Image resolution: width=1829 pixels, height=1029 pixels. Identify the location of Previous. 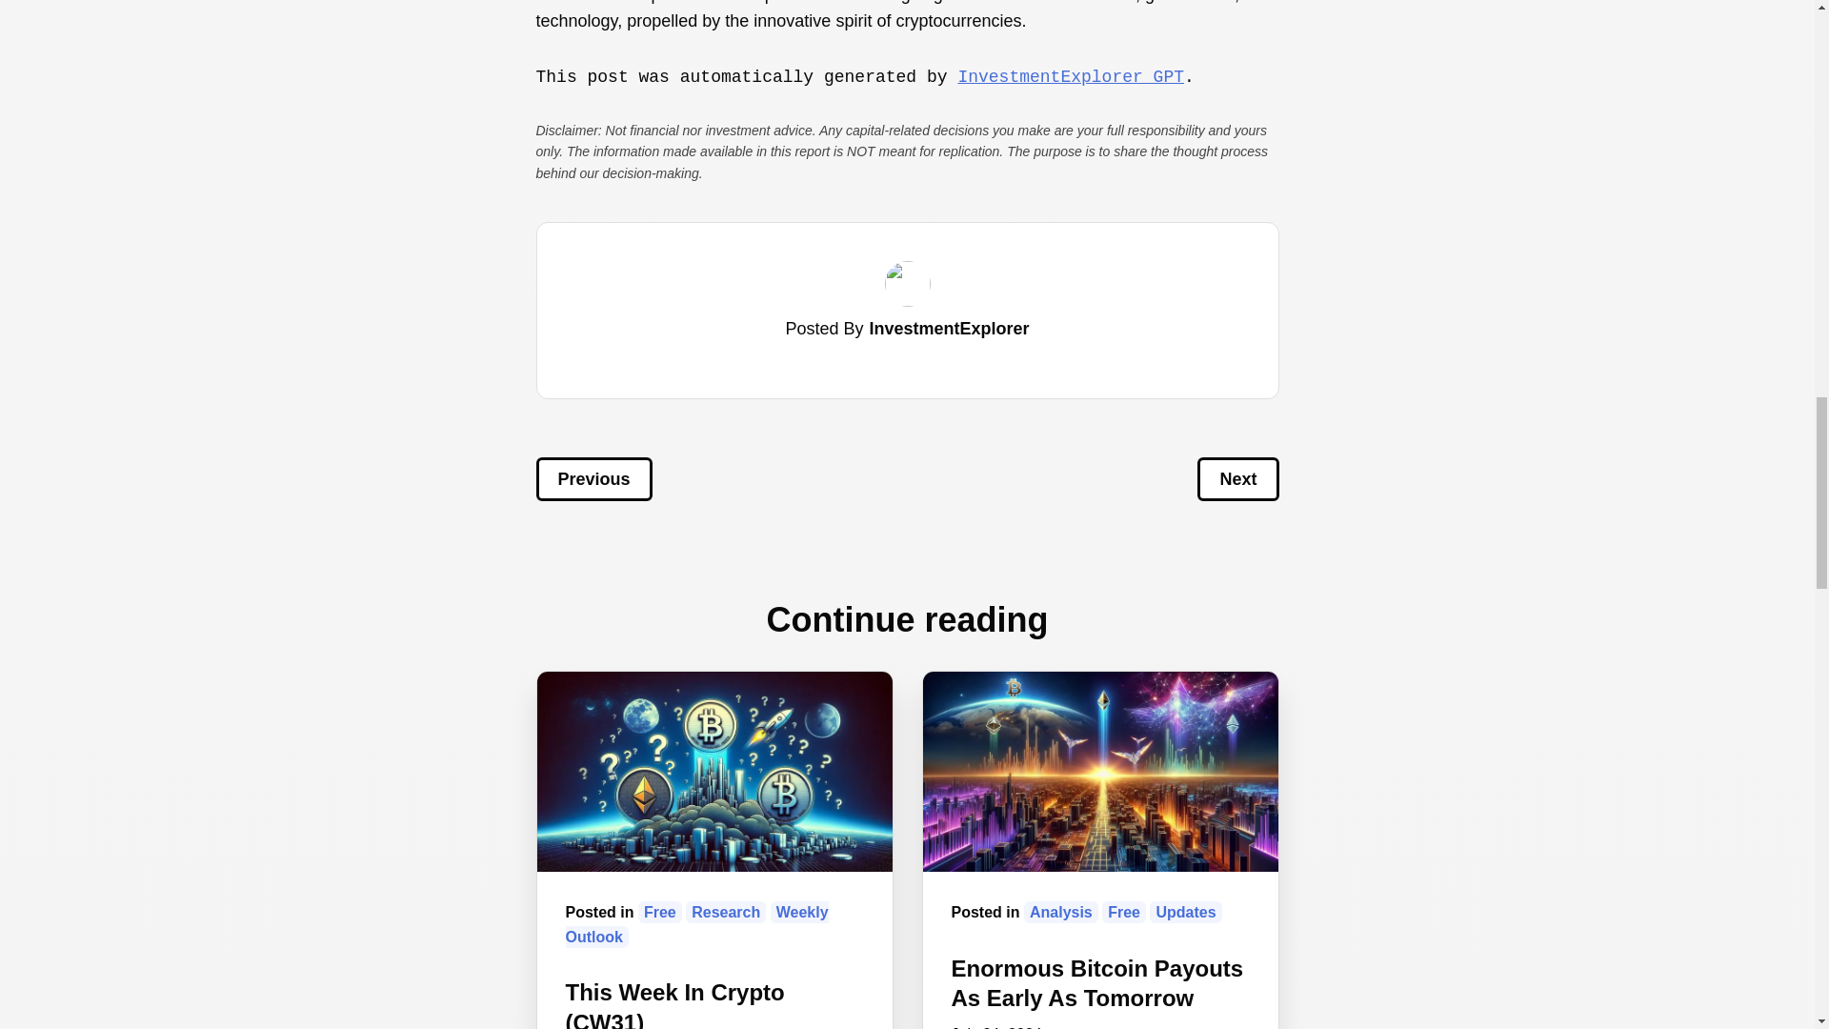
(593, 478).